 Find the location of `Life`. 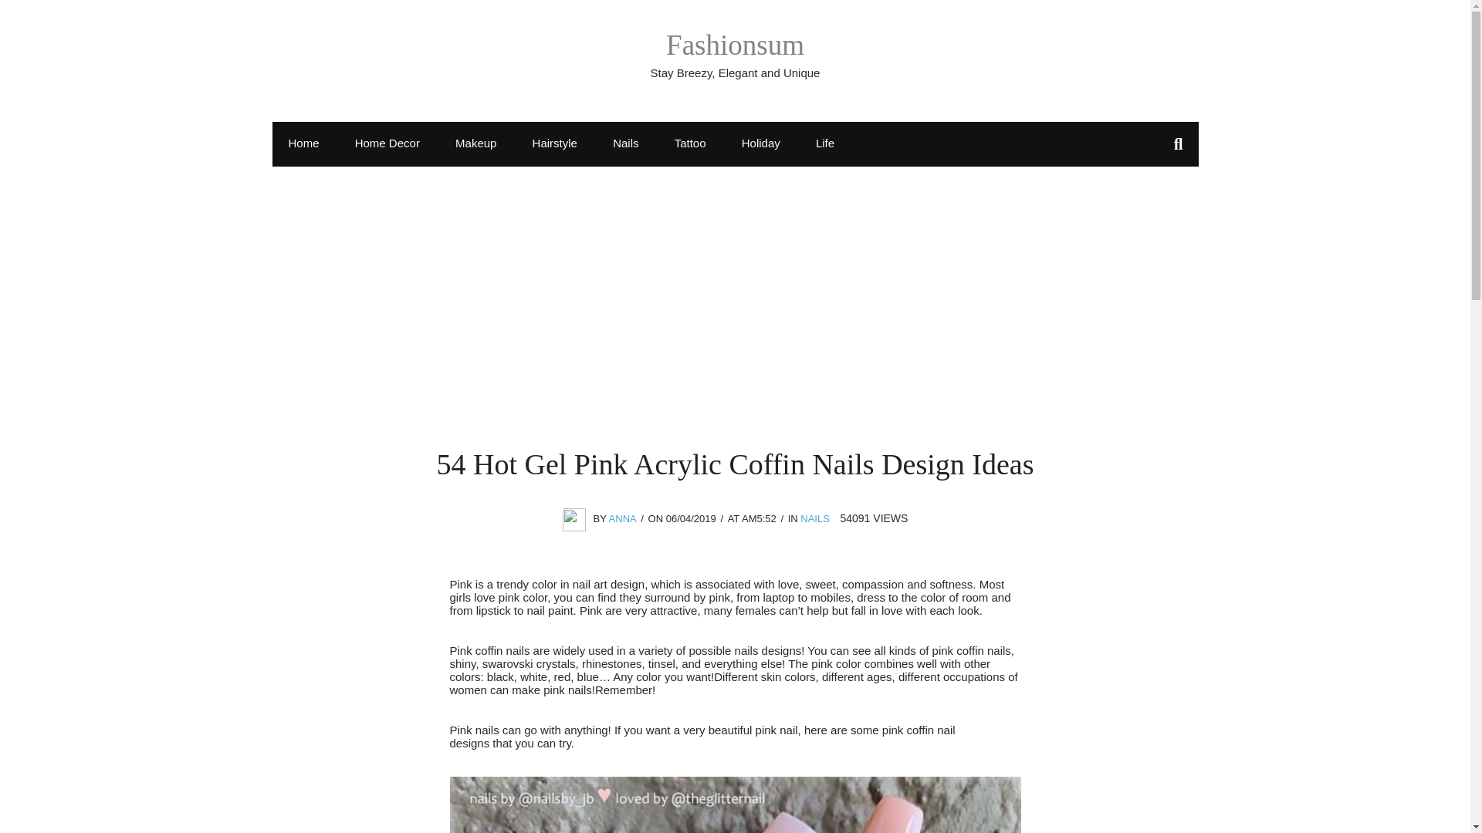

Life is located at coordinates (825, 143).